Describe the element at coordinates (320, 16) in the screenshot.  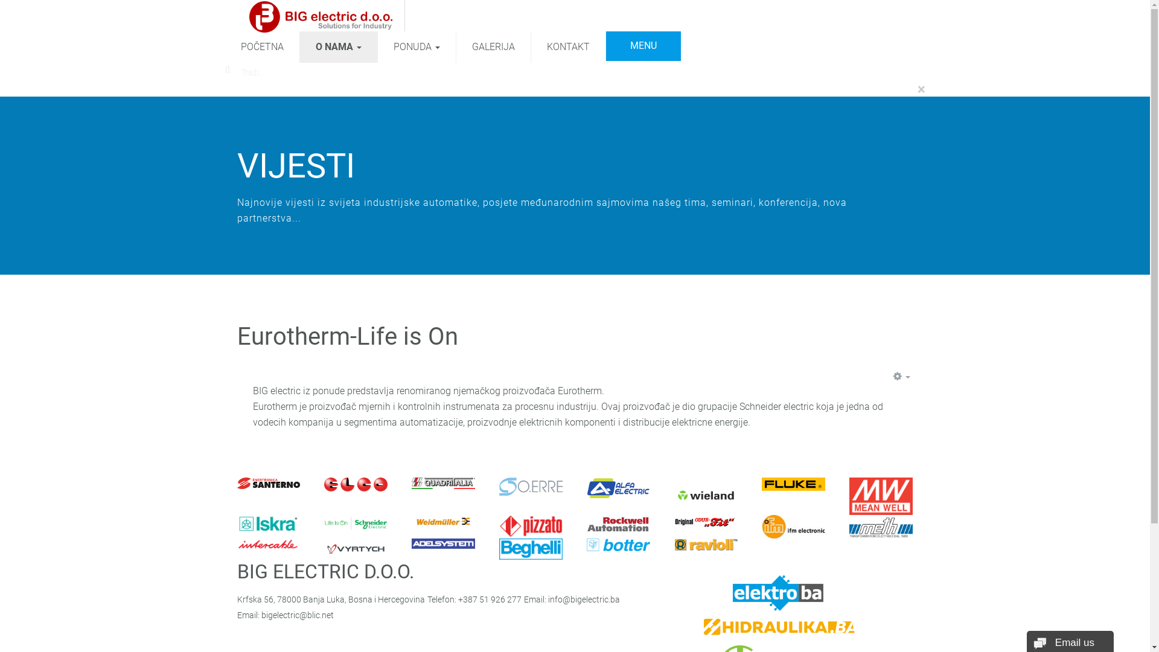
I see `BIG electric d.o.o.` at that location.